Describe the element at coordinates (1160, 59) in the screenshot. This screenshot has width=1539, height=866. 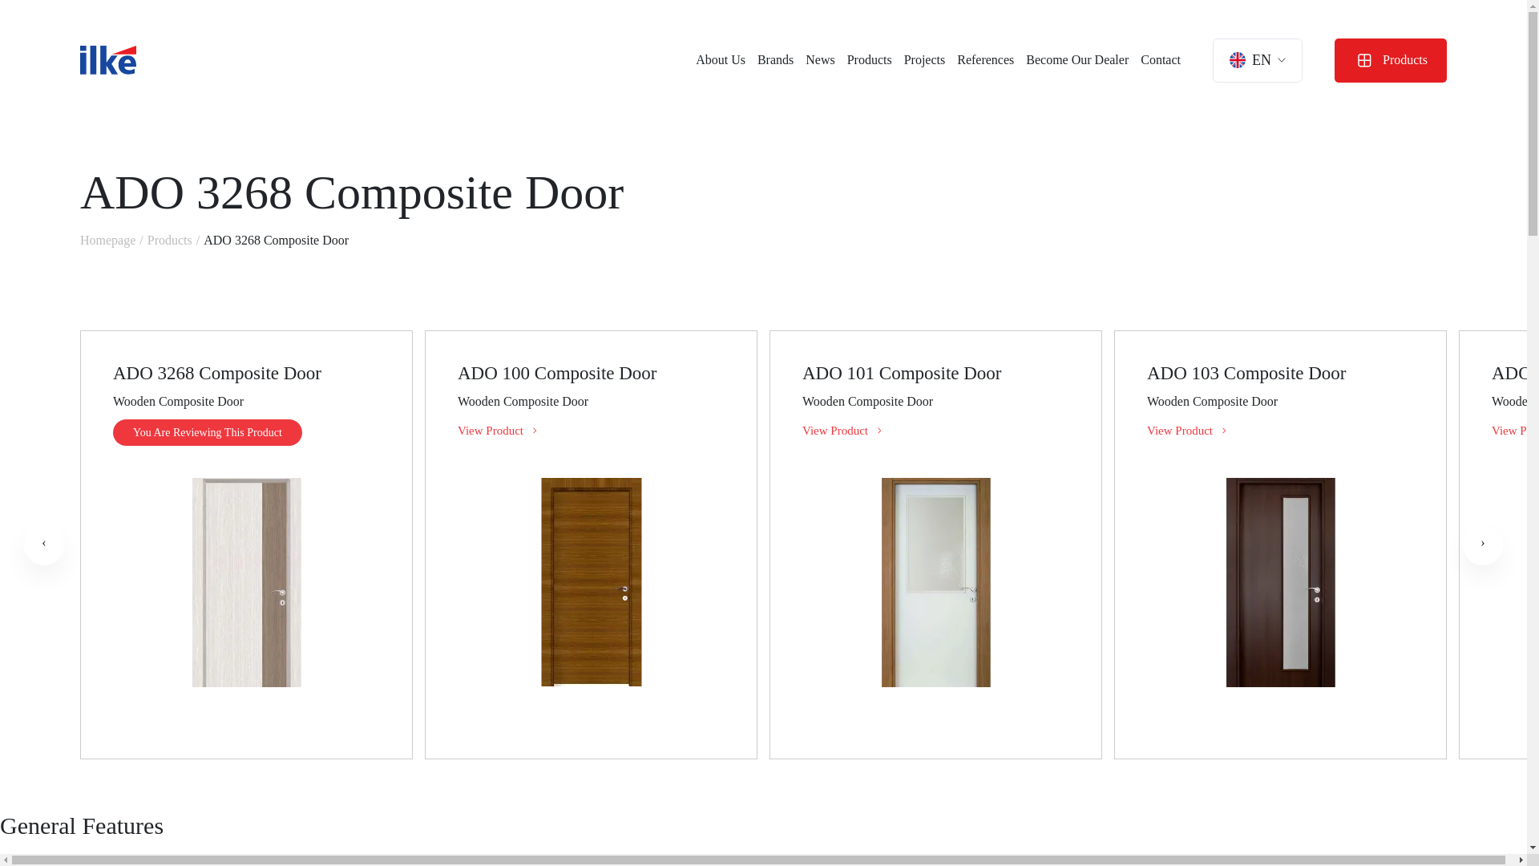
I see `Contact` at that location.